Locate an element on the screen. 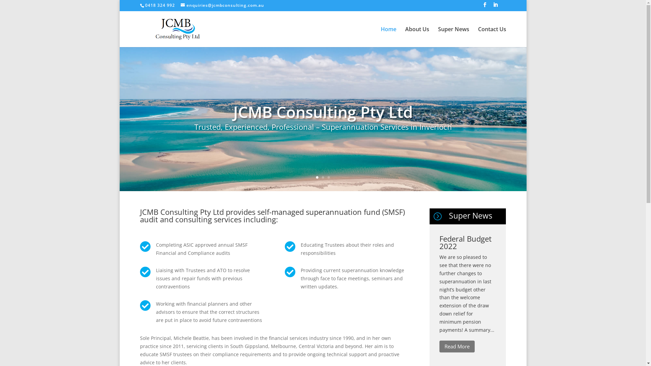 The width and height of the screenshot is (651, 366). About Us is located at coordinates (417, 37).